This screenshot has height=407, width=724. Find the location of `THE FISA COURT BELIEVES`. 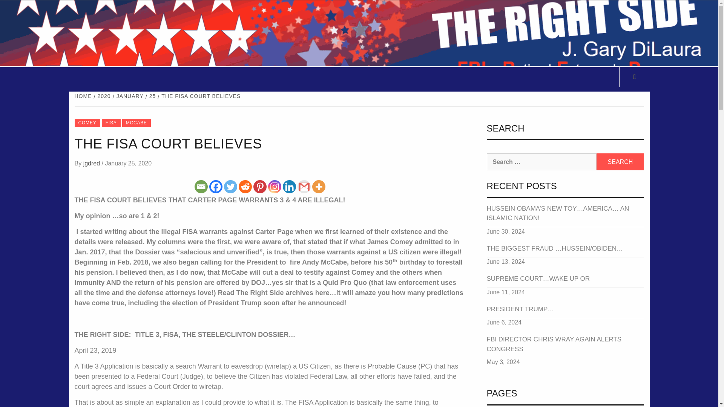

THE FISA COURT BELIEVES is located at coordinates (200, 96).